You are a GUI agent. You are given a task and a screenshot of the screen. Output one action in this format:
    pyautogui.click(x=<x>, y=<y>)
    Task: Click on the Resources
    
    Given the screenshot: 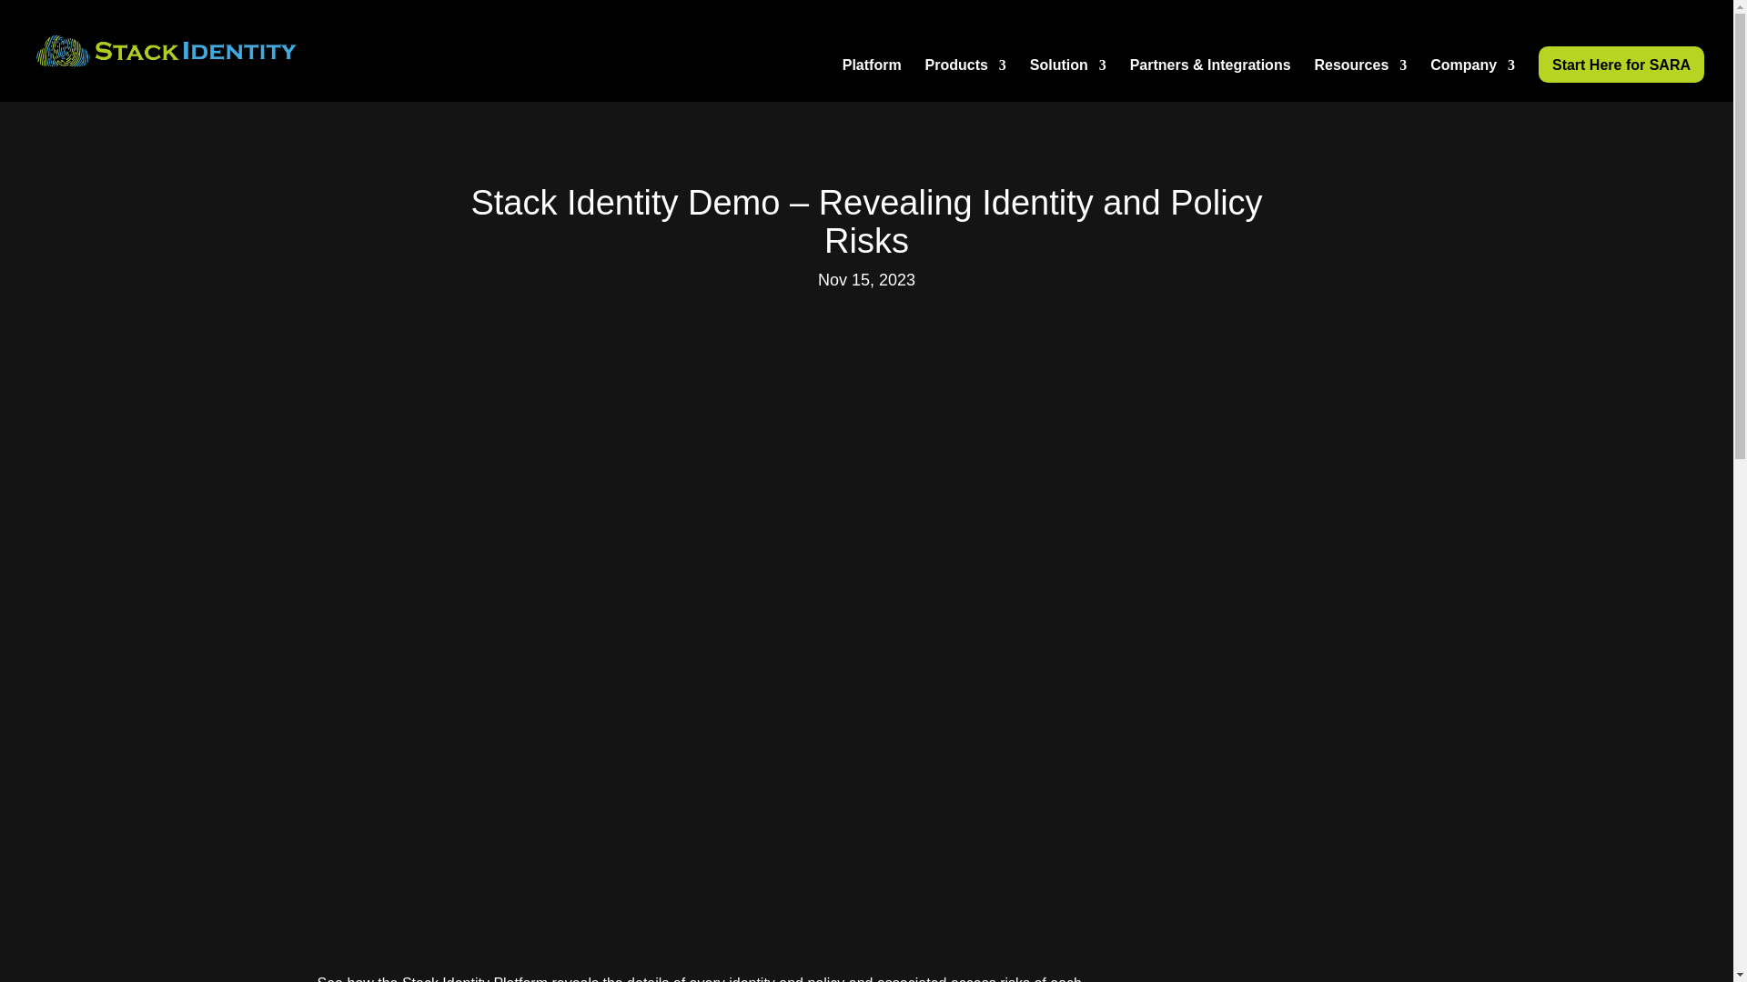 What is the action you would take?
    pyautogui.click(x=1359, y=80)
    